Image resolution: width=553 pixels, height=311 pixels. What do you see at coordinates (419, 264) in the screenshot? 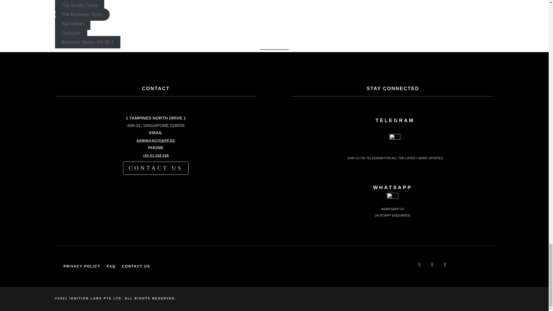
I see `Follow on Facebook` at bounding box center [419, 264].